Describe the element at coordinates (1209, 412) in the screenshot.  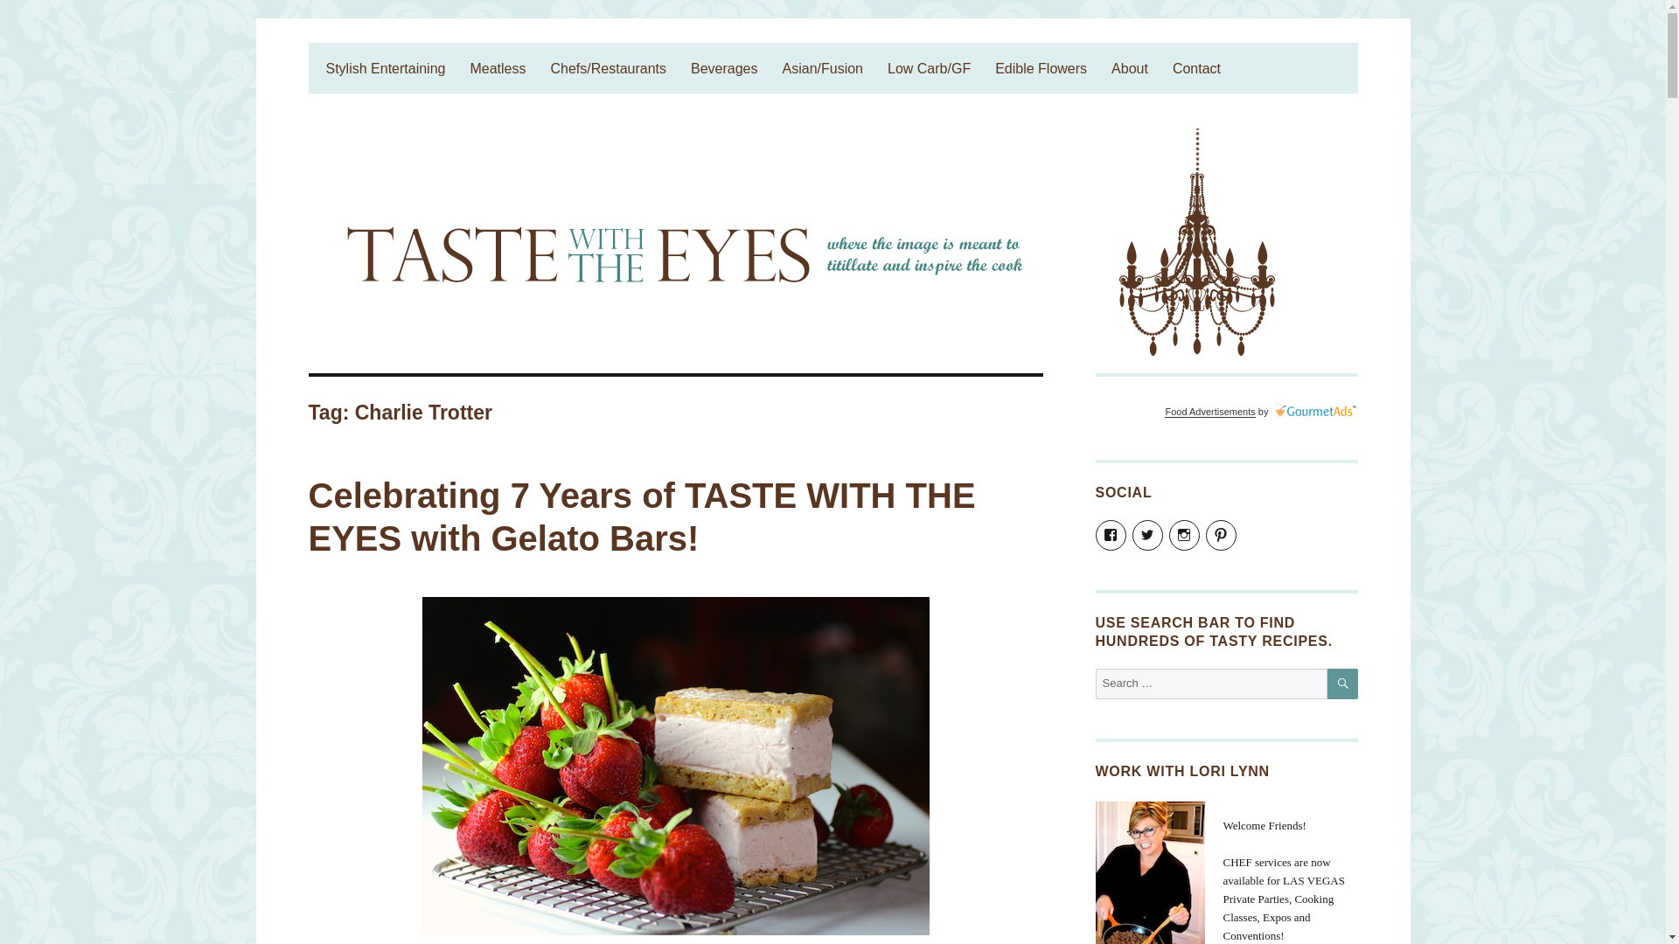
I see `Food Advertisements` at that location.